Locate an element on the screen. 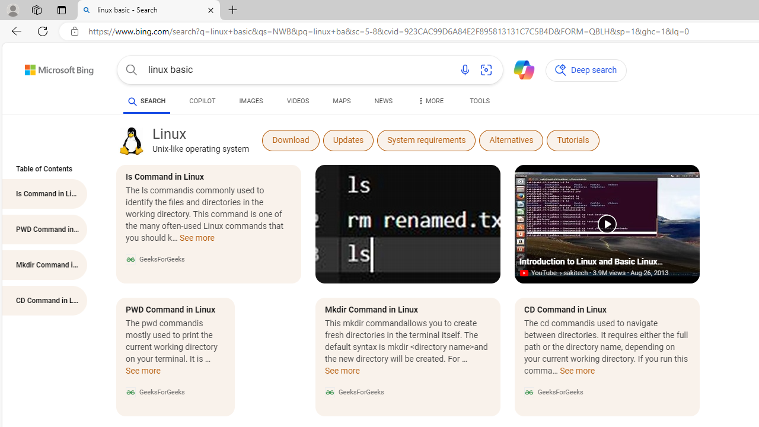  See more Is Command in Linux is located at coordinates (197, 241).